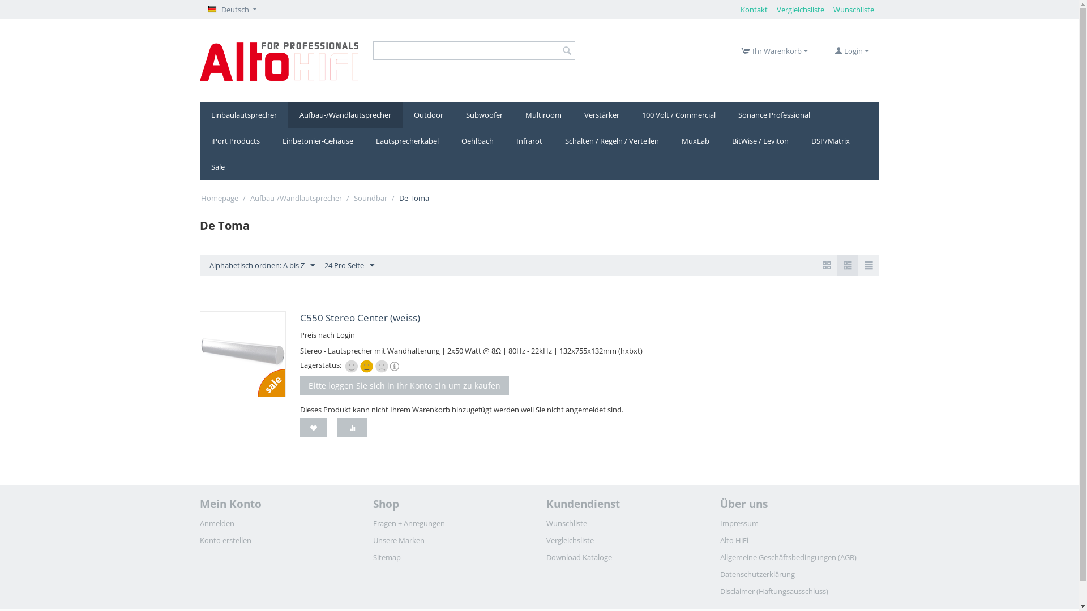  What do you see at coordinates (570, 540) in the screenshot?
I see `Vergleichsliste` at bounding box center [570, 540].